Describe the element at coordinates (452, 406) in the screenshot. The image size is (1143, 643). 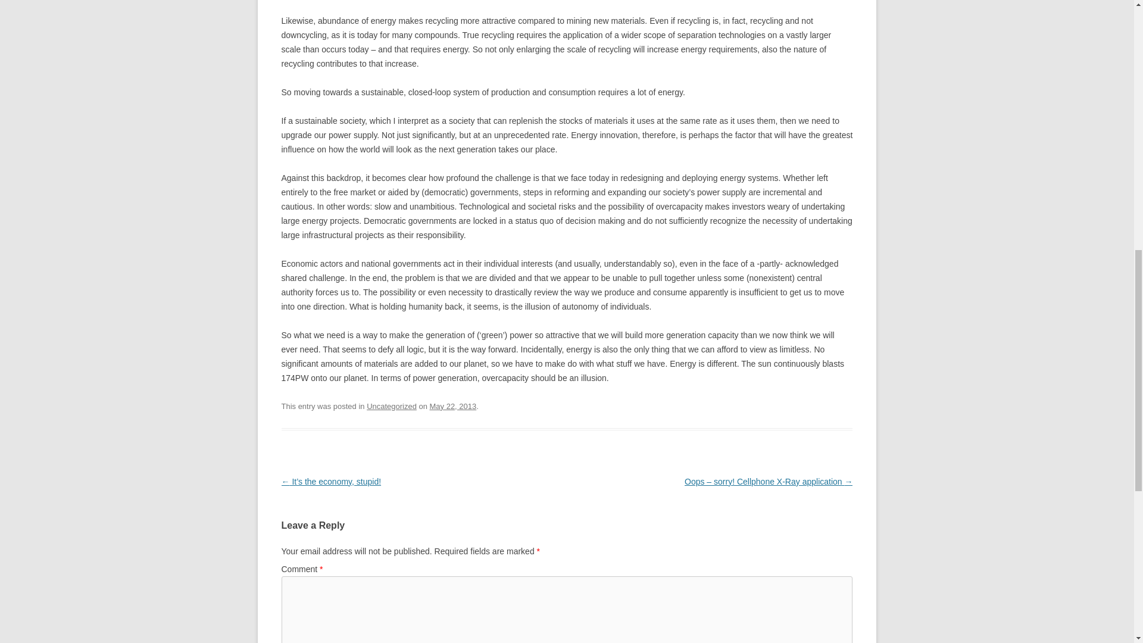
I see `1:25 pm` at that location.